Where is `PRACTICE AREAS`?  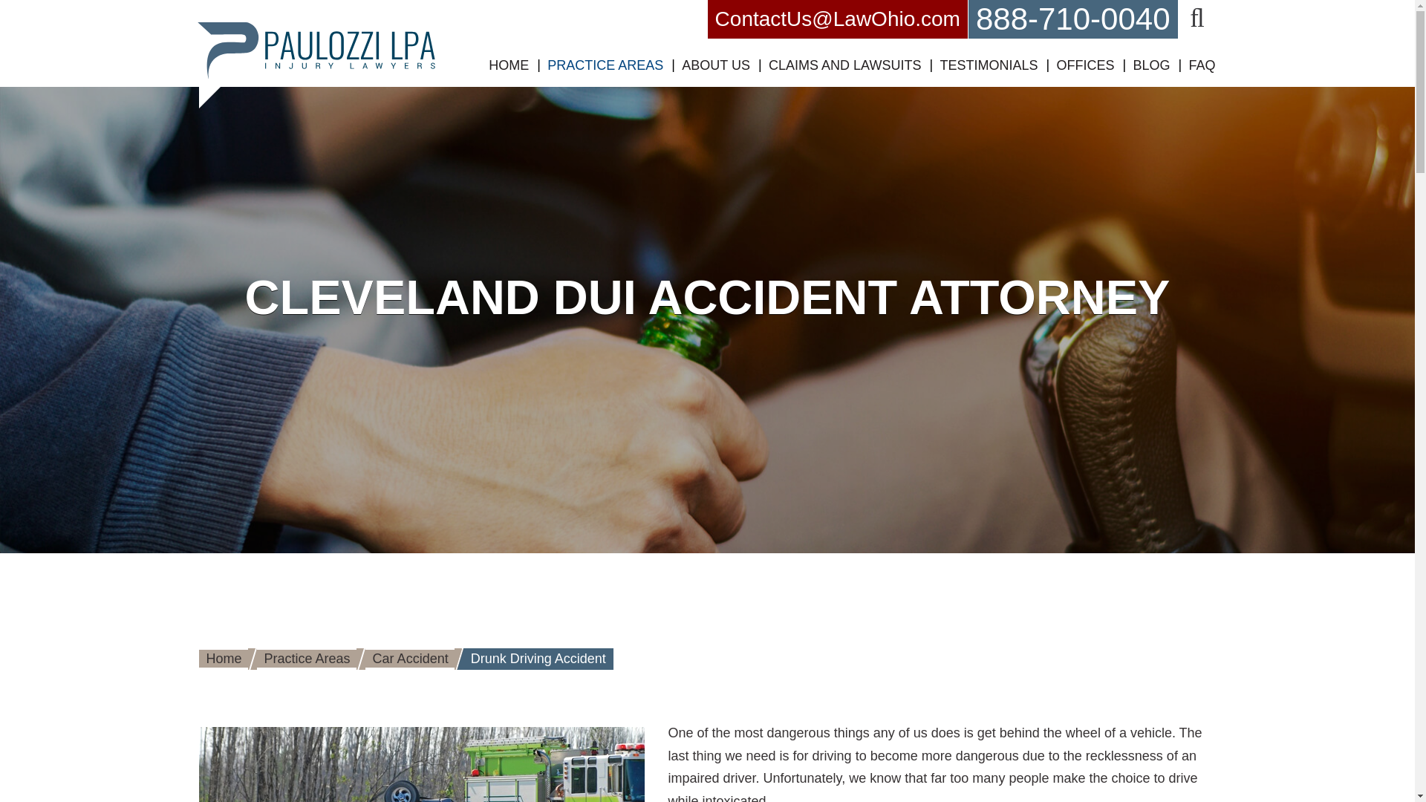 PRACTICE AREAS is located at coordinates (605, 65).